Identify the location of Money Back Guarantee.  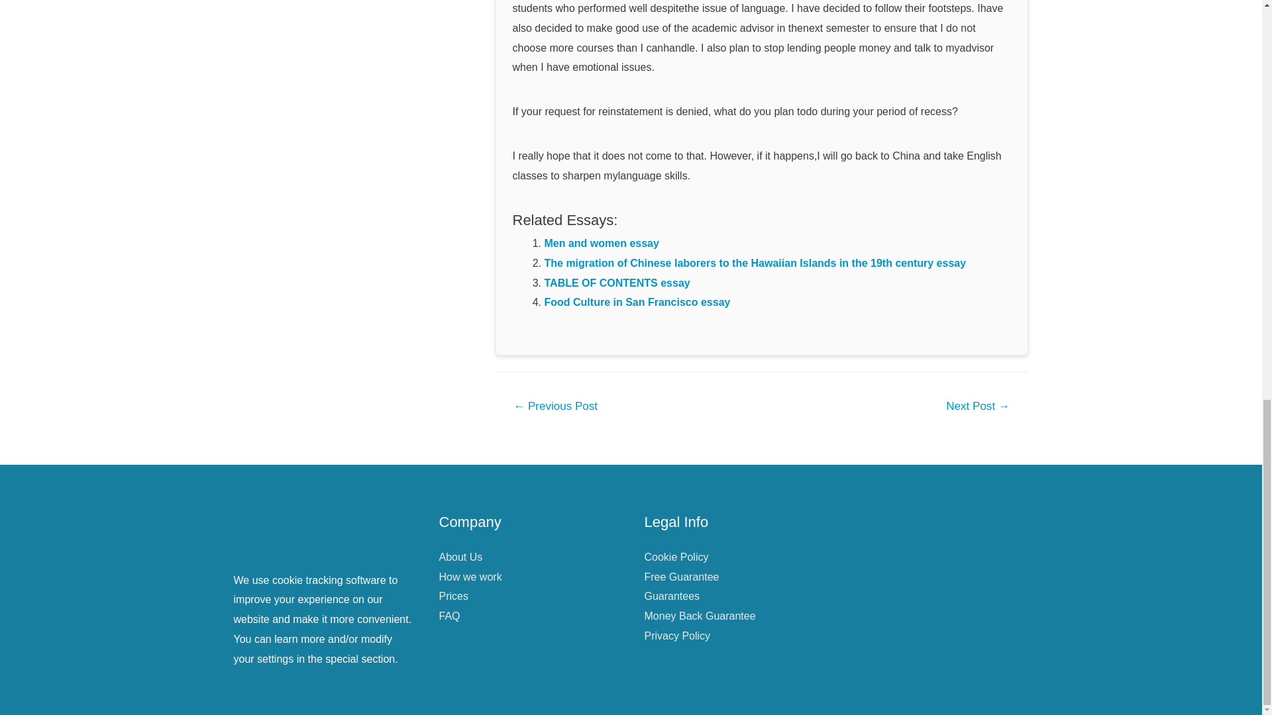
(700, 616).